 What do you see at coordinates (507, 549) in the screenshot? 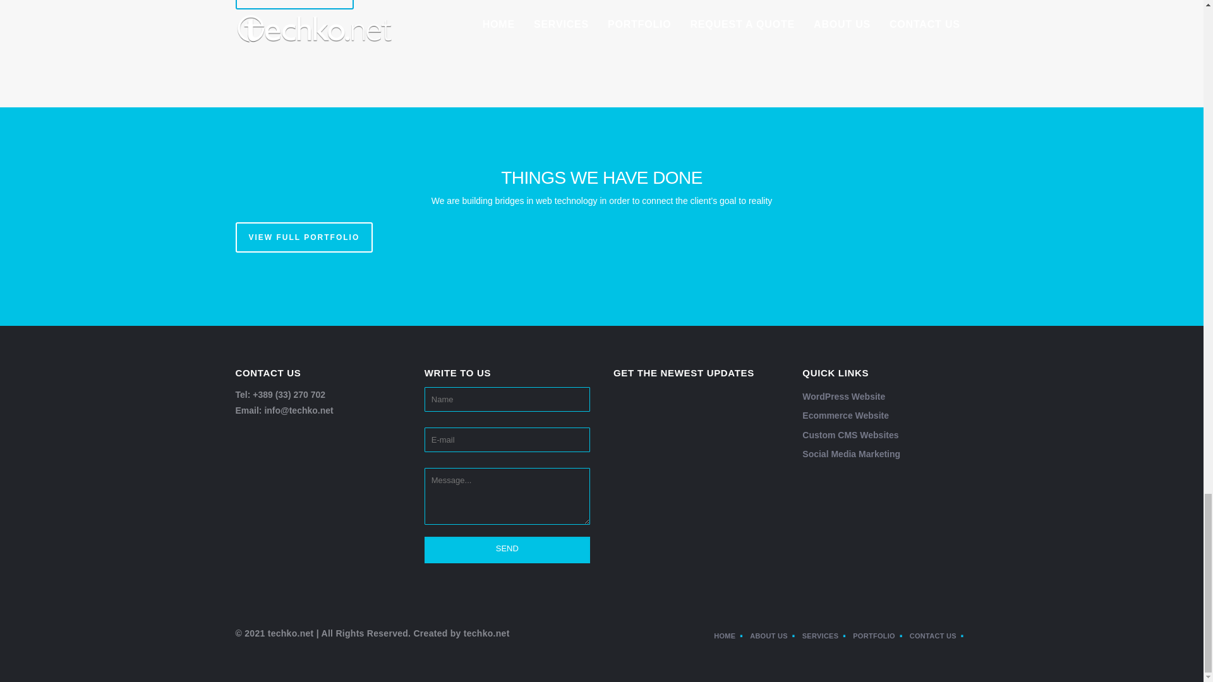
I see `Send` at bounding box center [507, 549].